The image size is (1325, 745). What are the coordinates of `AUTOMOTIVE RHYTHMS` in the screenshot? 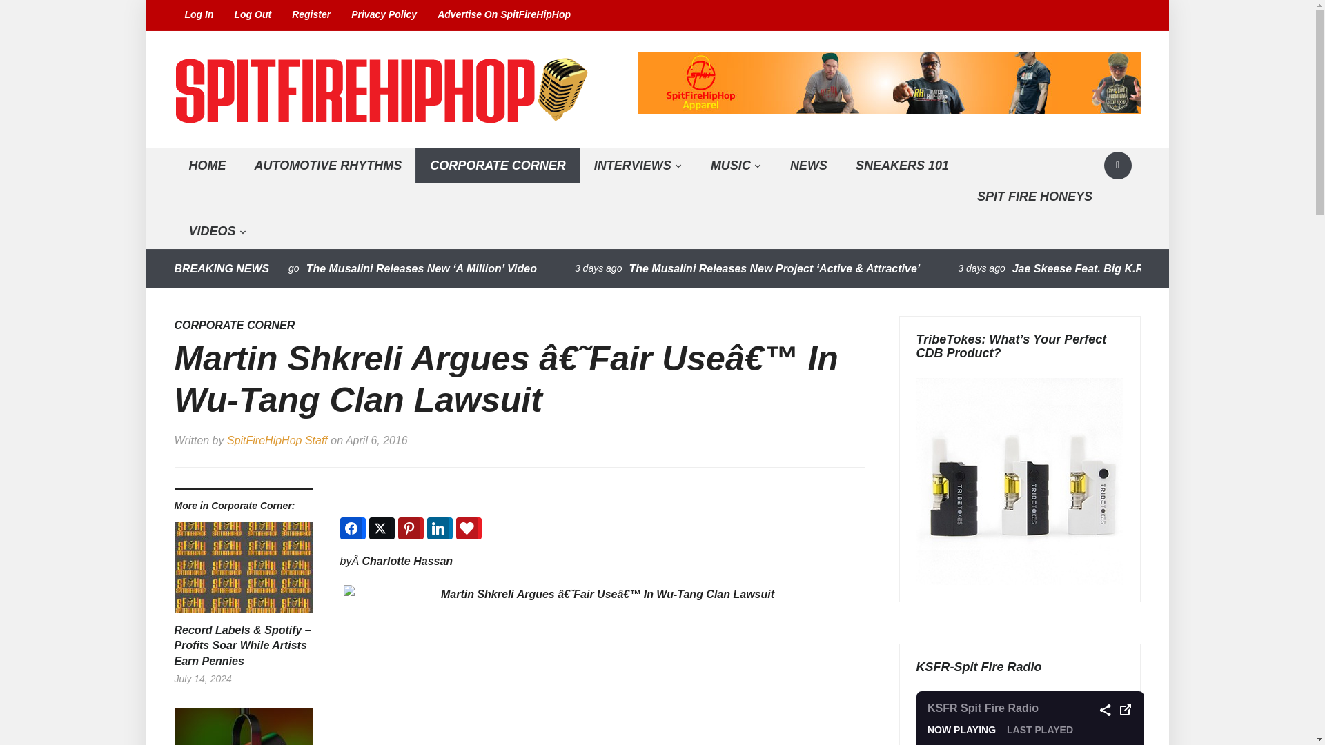 It's located at (327, 166).